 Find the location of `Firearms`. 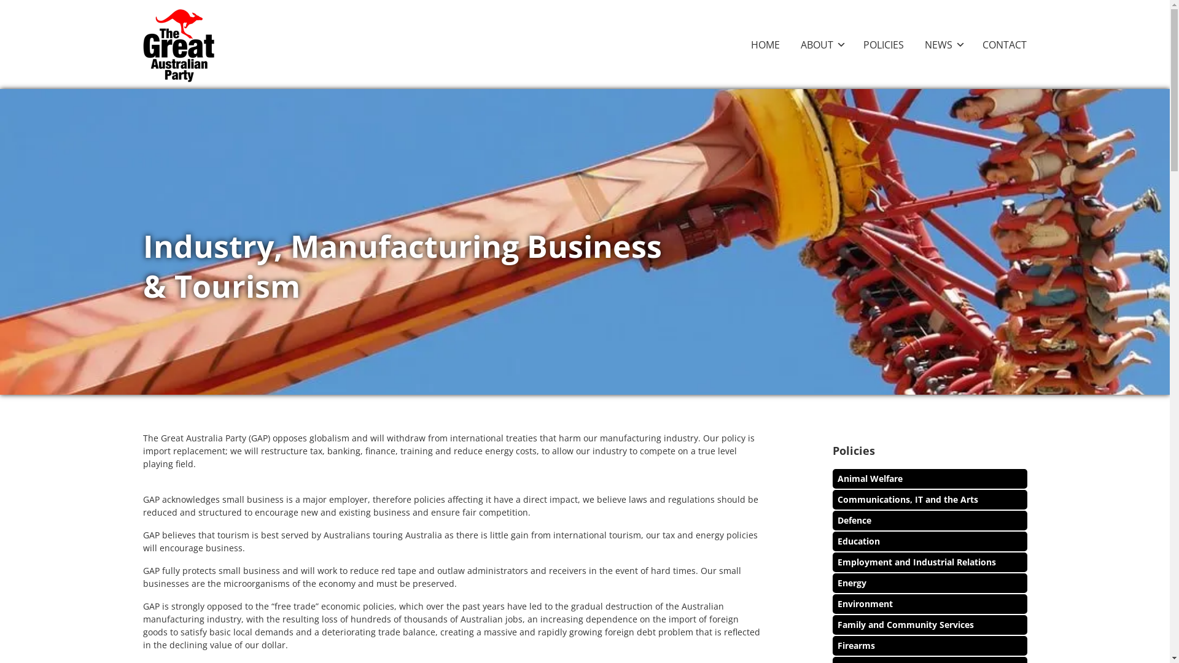

Firearms is located at coordinates (856, 646).